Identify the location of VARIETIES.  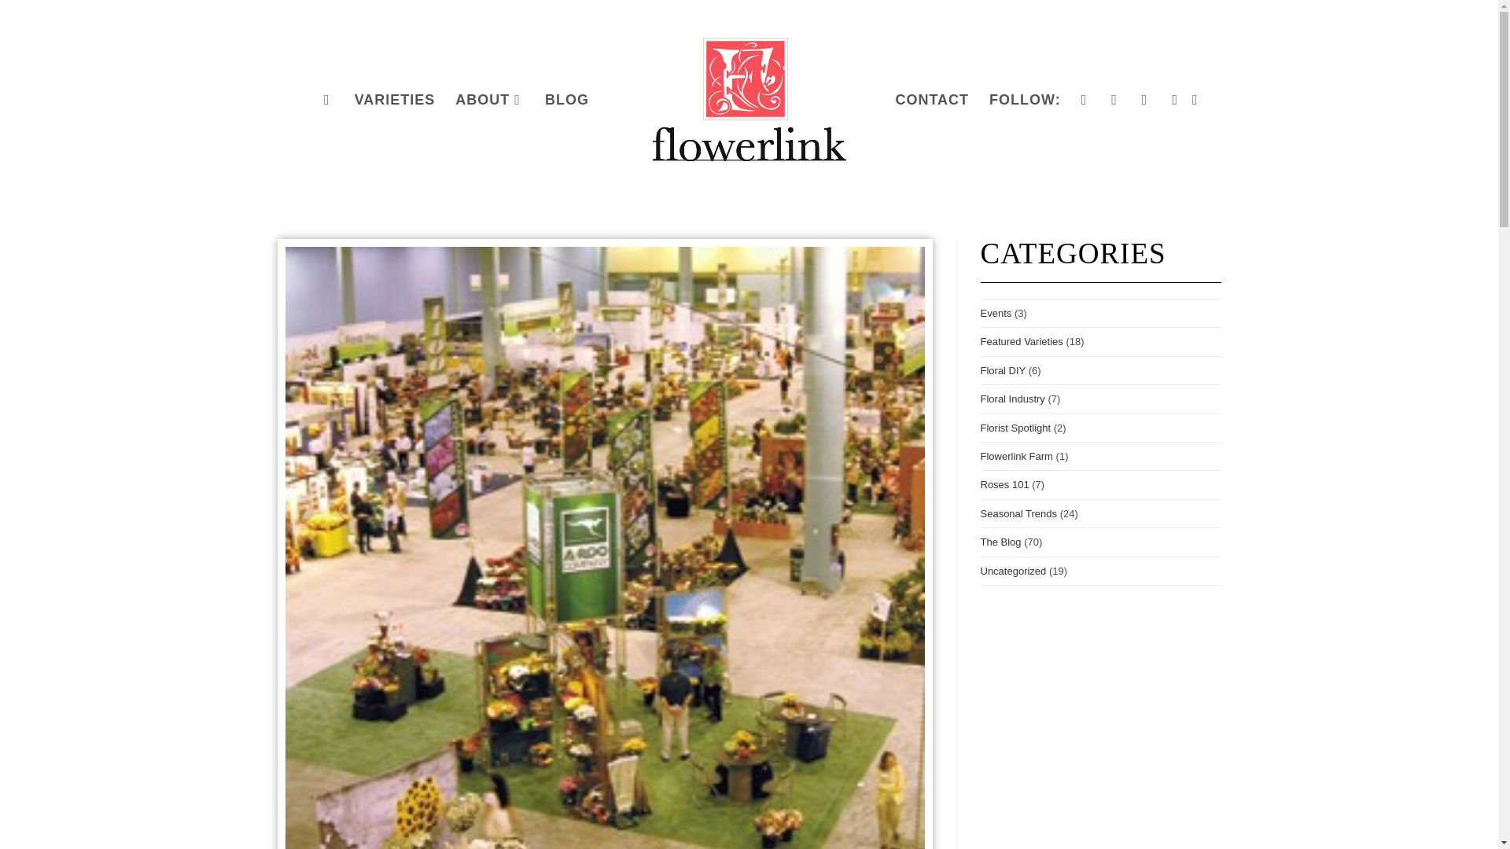
(395, 99).